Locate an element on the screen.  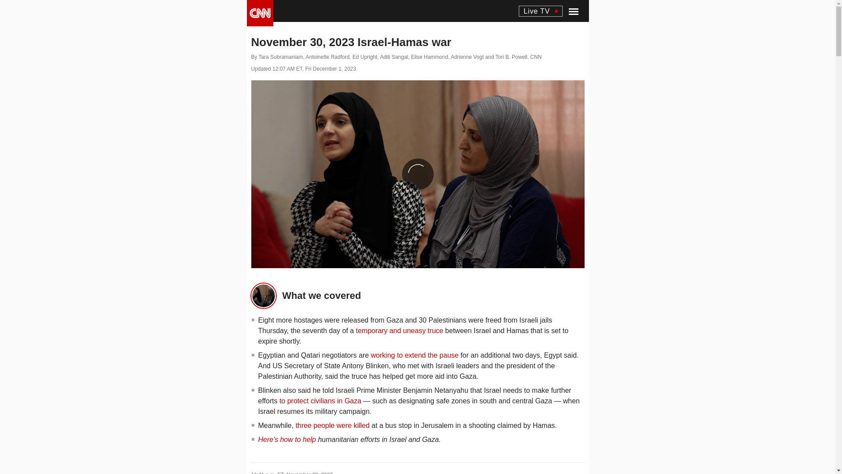
Here's how to help is located at coordinates (287, 439).